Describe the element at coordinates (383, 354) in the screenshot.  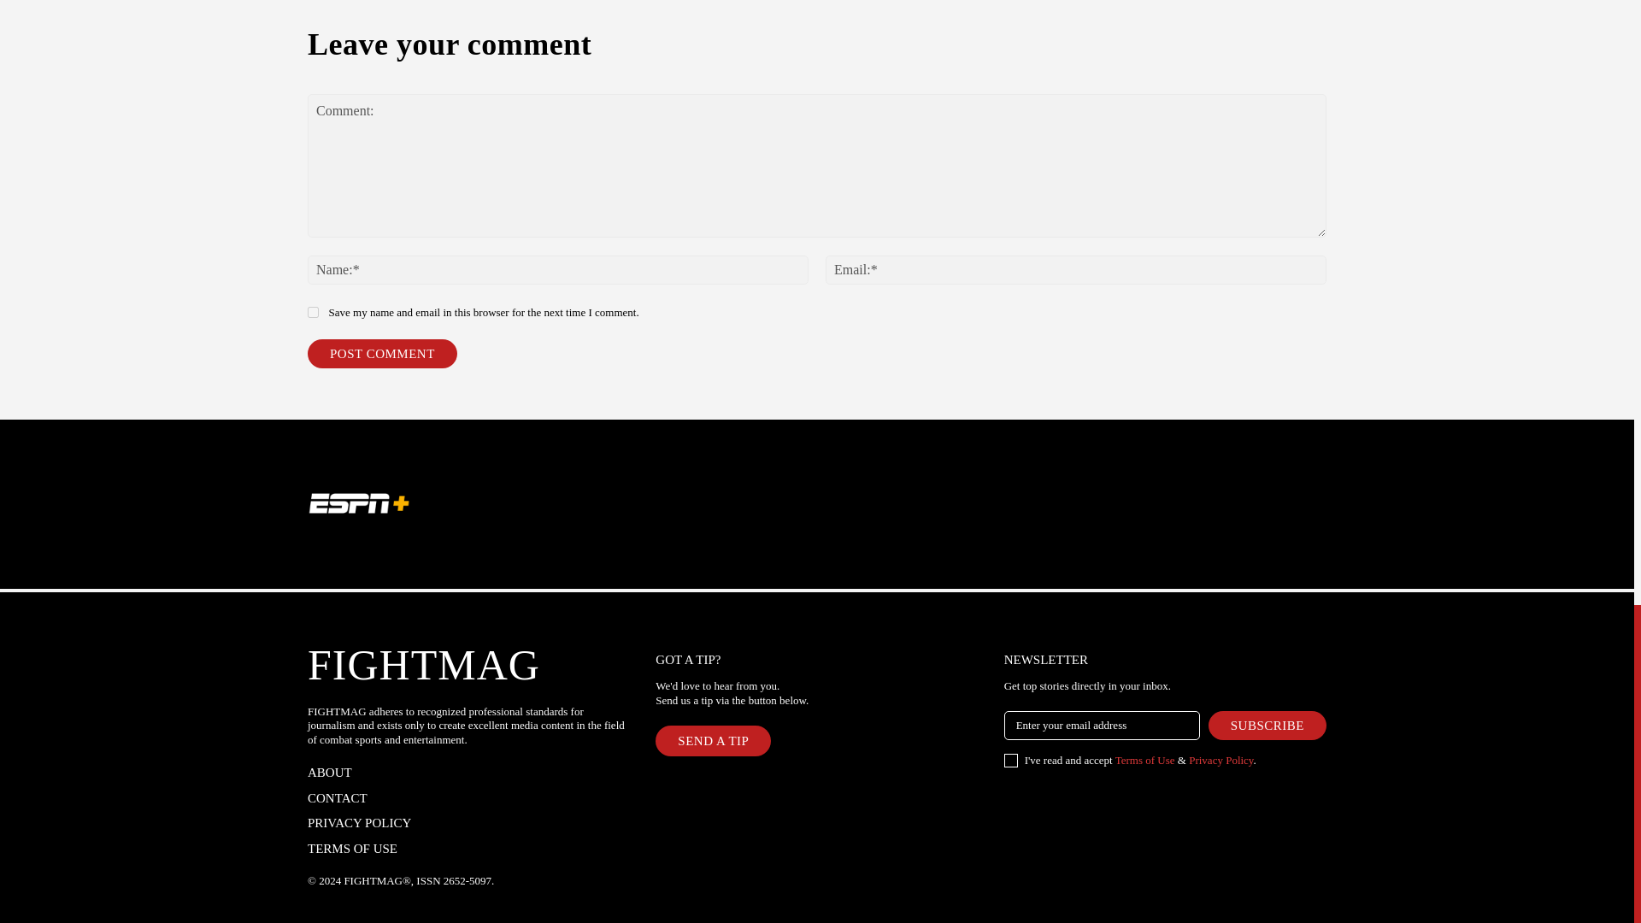
I see `Post Comment` at that location.